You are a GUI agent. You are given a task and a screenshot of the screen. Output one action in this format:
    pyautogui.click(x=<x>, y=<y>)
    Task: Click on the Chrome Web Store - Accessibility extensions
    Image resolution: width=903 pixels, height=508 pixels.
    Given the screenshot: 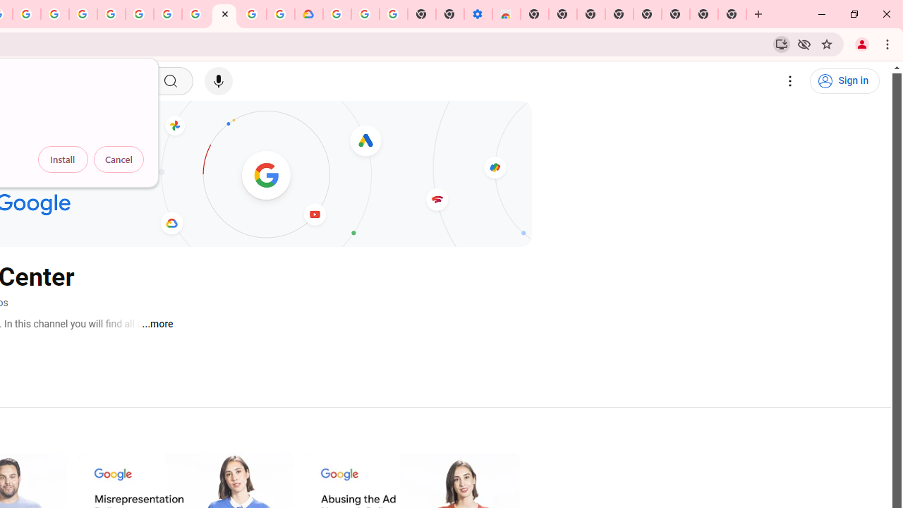 What is the action you would take?
    pyautogui.click(x=507, y=14)
    